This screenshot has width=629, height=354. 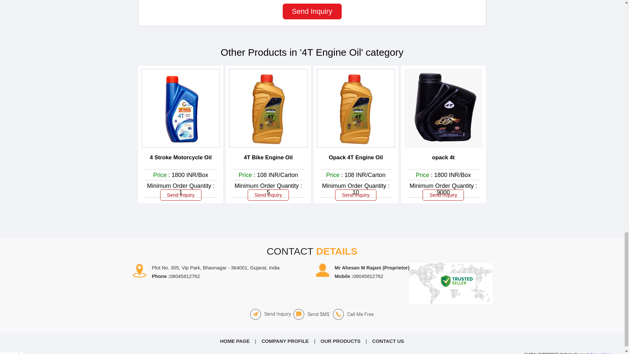 What do you see at coordinates (311, 314) in the screenshot?
I see `Send SMS` at bounding box center [311, 314].